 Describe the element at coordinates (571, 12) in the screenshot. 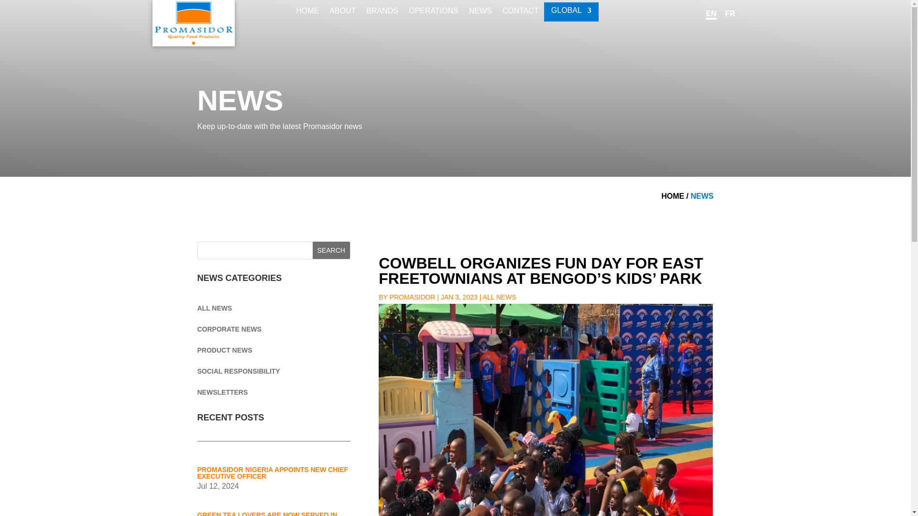

I see `GLOBAL` at that location.